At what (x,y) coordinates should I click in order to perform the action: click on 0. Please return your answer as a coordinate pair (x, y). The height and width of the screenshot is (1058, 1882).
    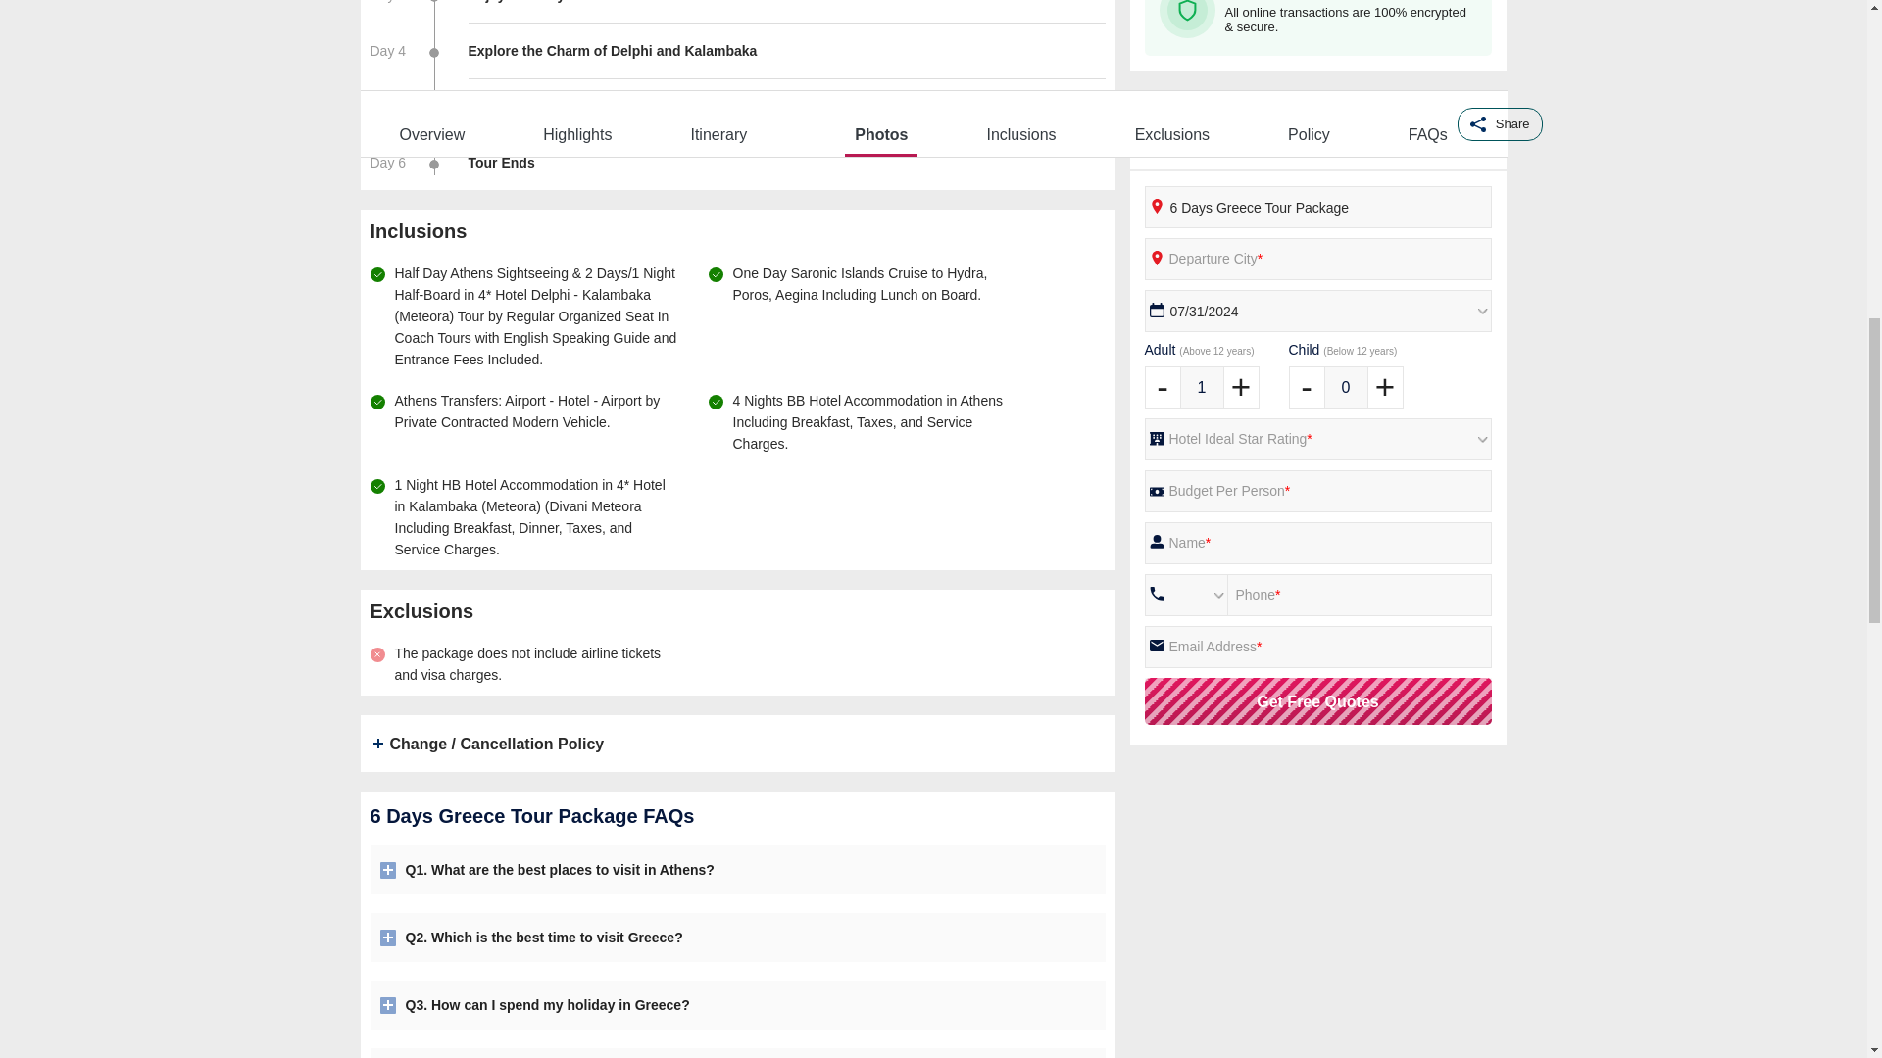
    Looking at the image, I should click on (1345, 386).